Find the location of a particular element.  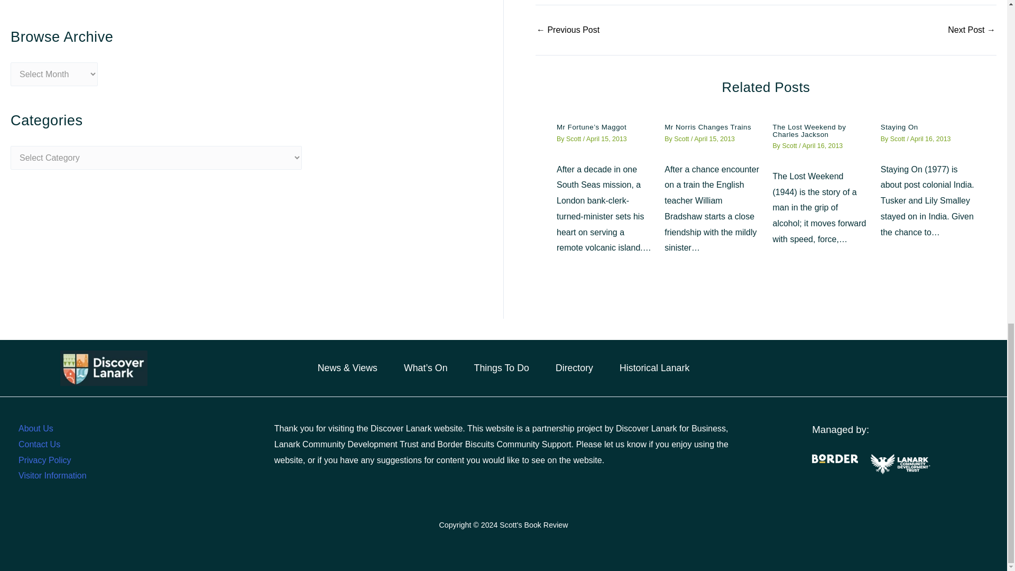

View all posts by Scott is located at coordinates (682, 139).